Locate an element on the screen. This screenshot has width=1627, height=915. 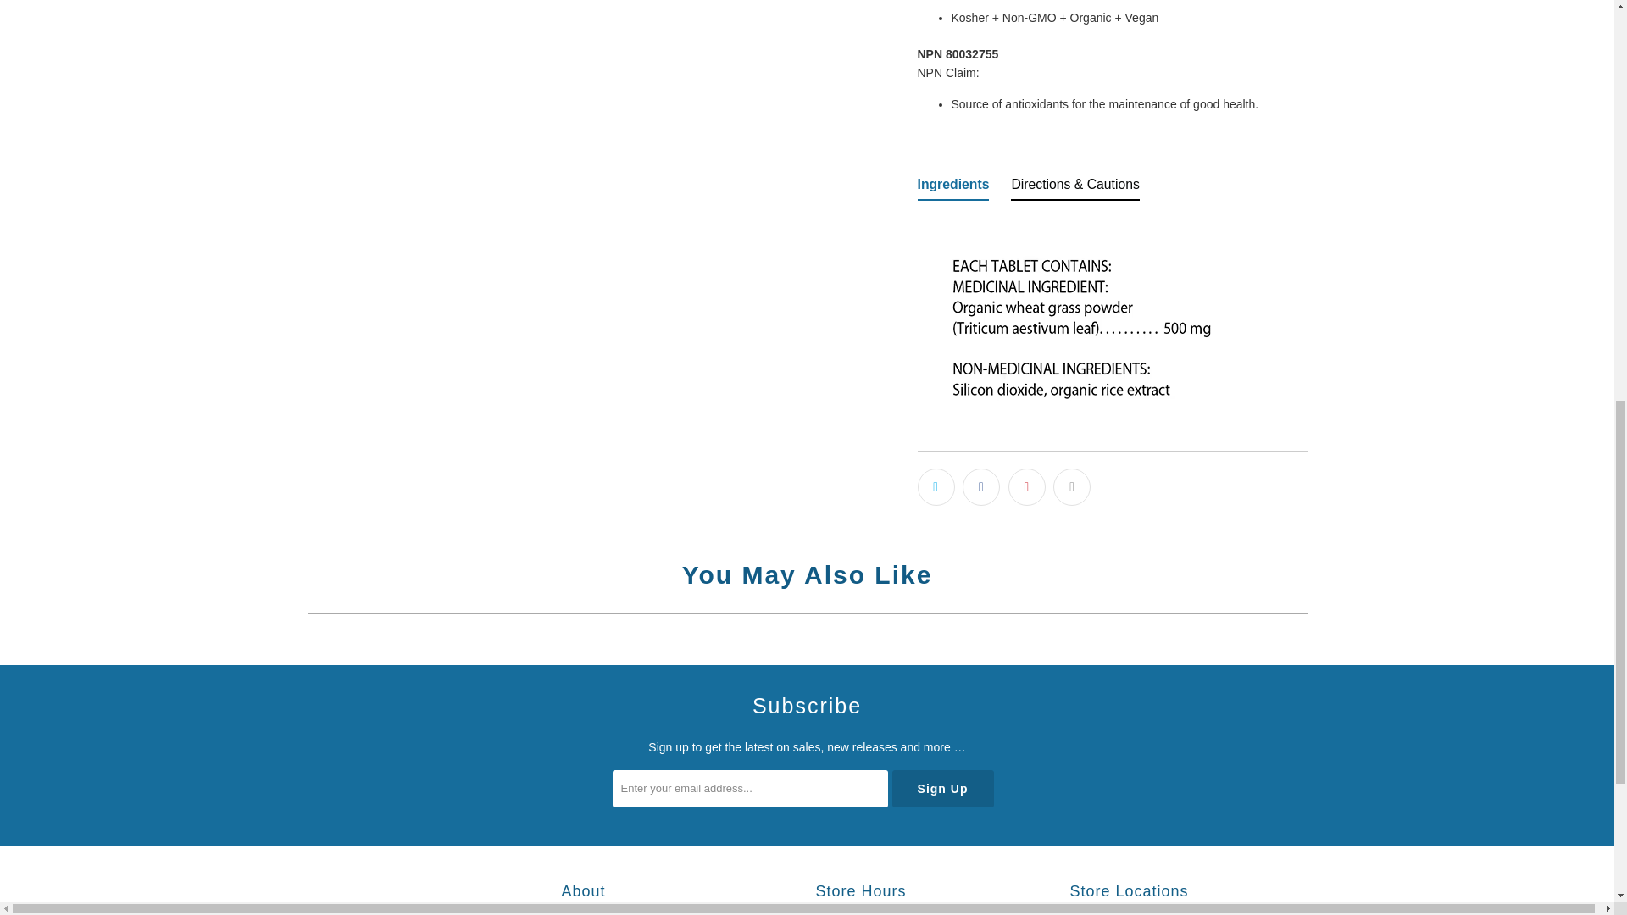
Share this on Twitter is located at coordinates (936, 486).